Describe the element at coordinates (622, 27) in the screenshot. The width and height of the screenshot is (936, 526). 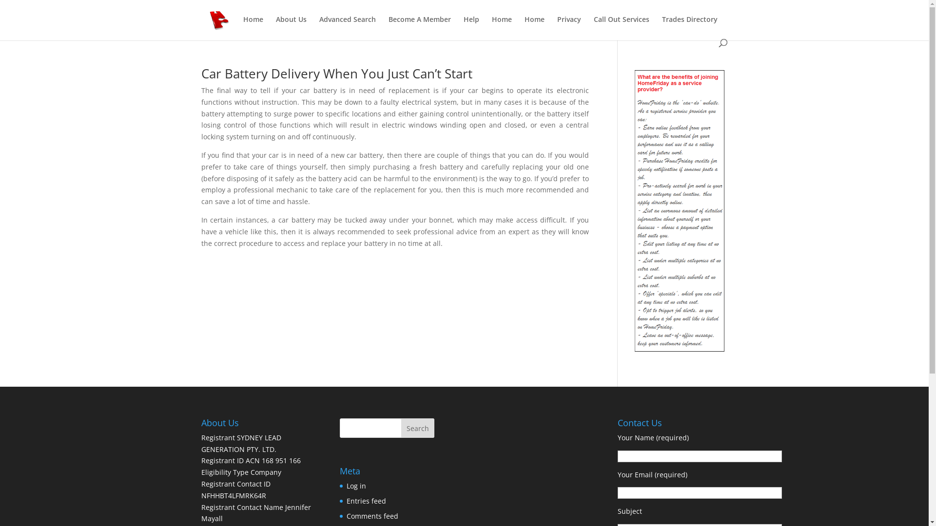
I see `Call Out Services` at that location.